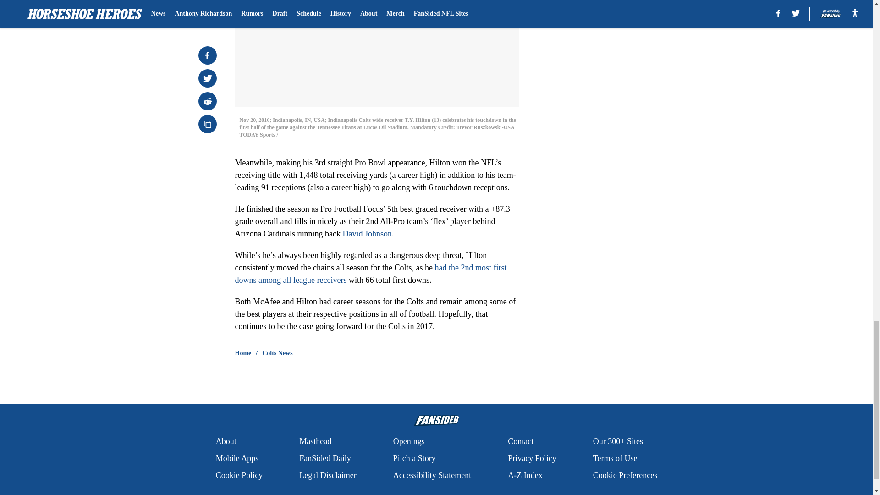 The height and width of the screenshot is (495, 880). Describe the element at coordinates (226, 442) in the screenshot. I see `About` at that location.